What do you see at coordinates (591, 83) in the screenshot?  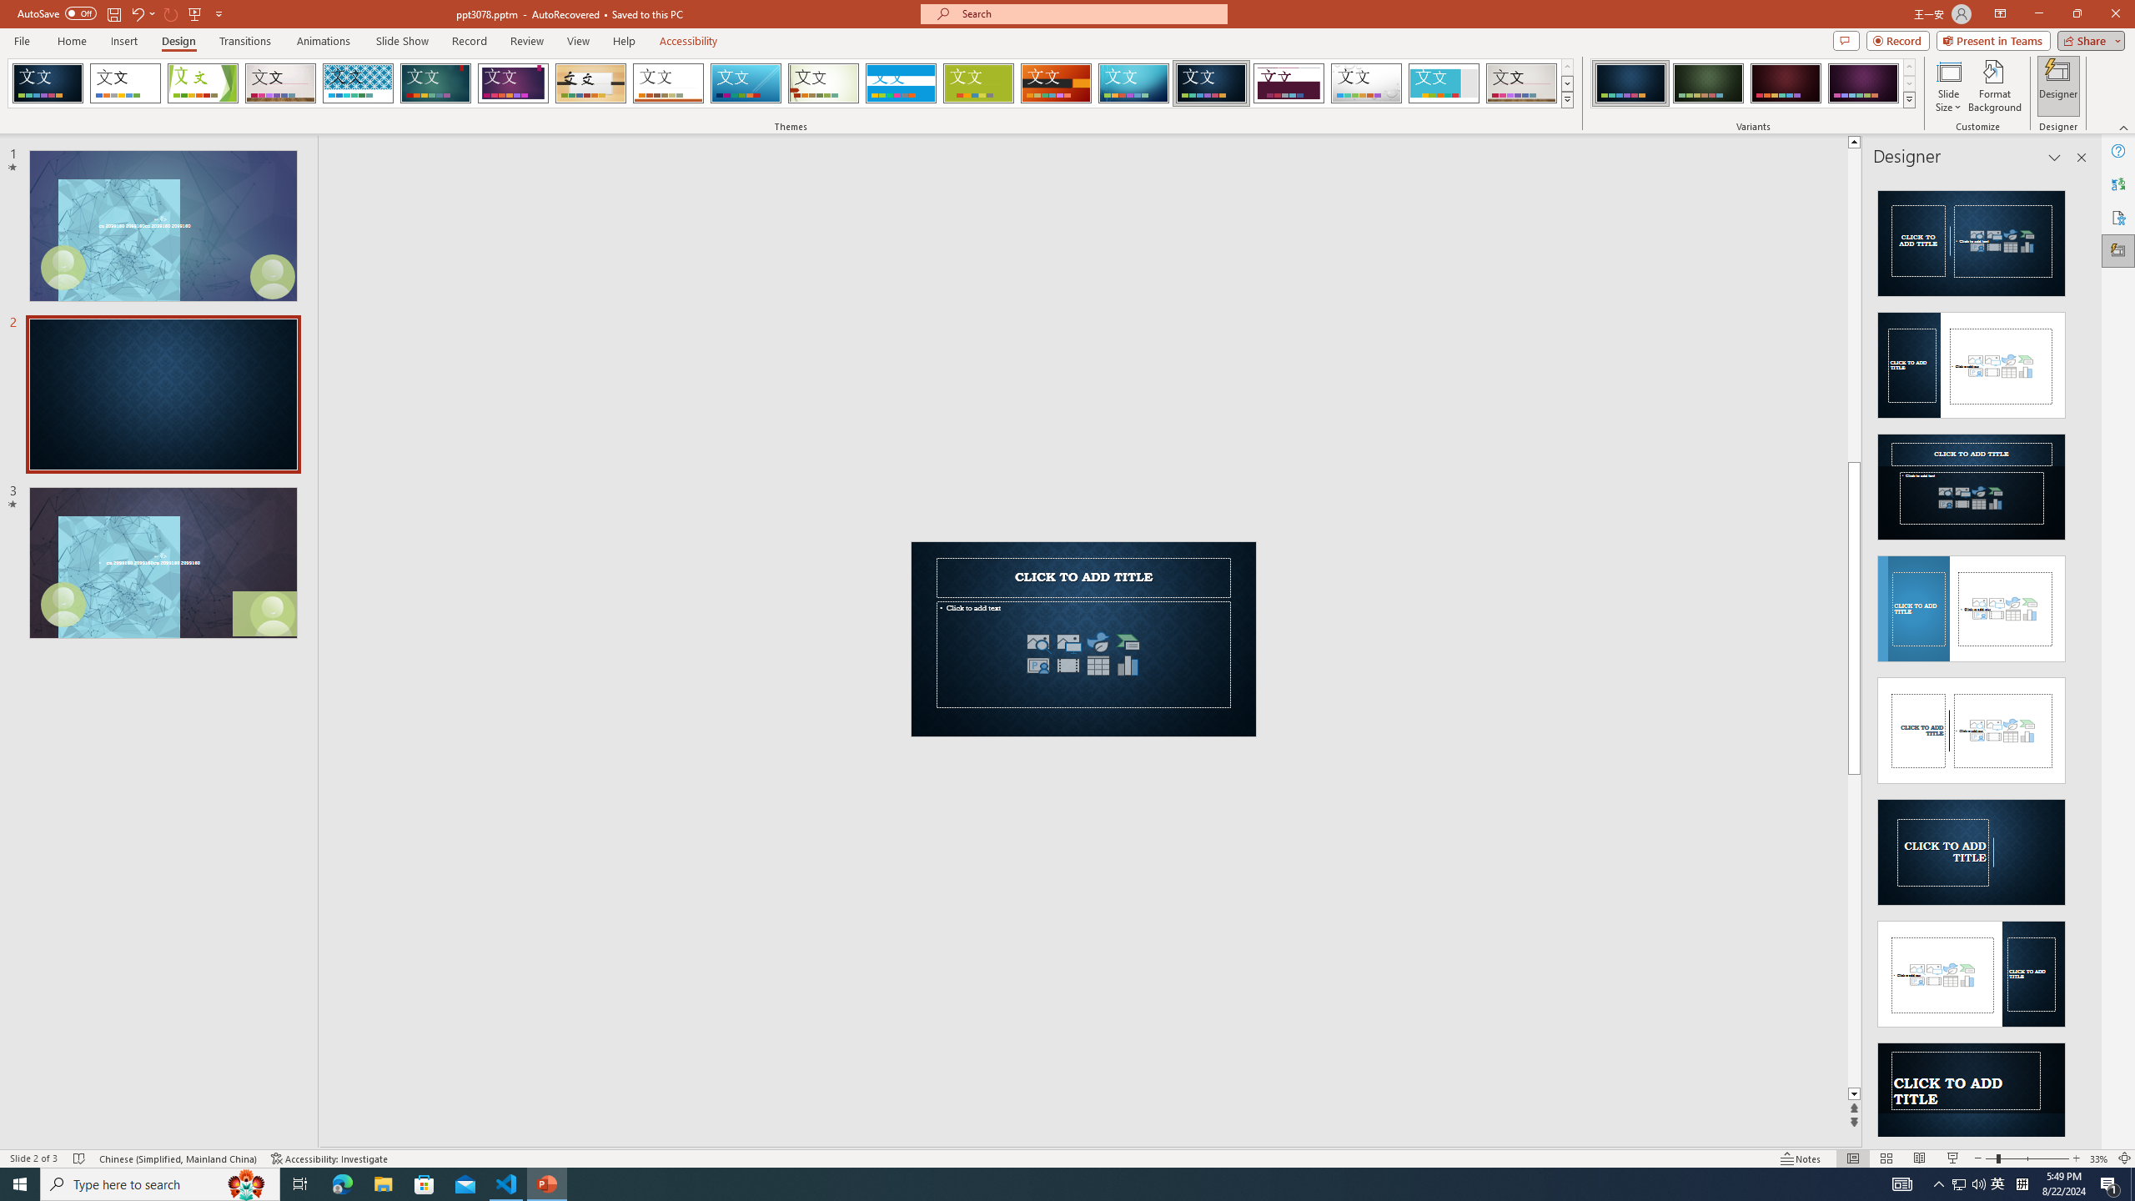 I see `Organic` at bounding box center [591, 83].